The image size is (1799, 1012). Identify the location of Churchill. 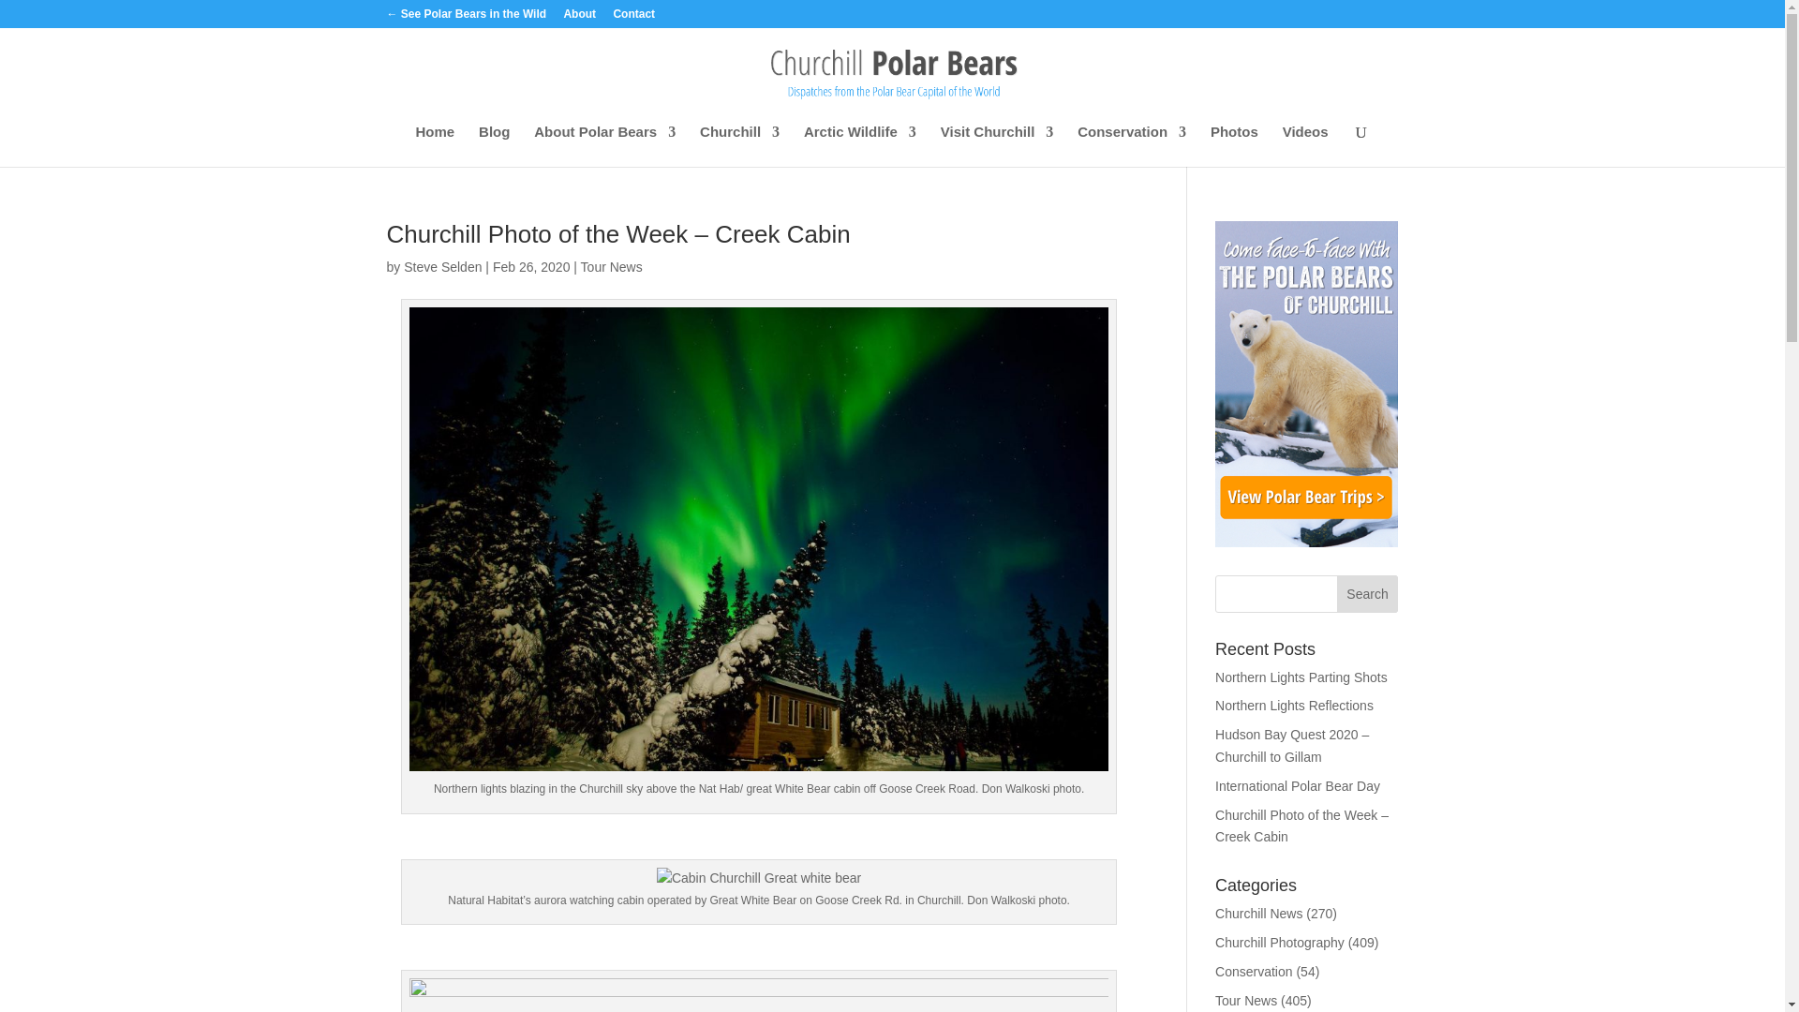
(738, 145).